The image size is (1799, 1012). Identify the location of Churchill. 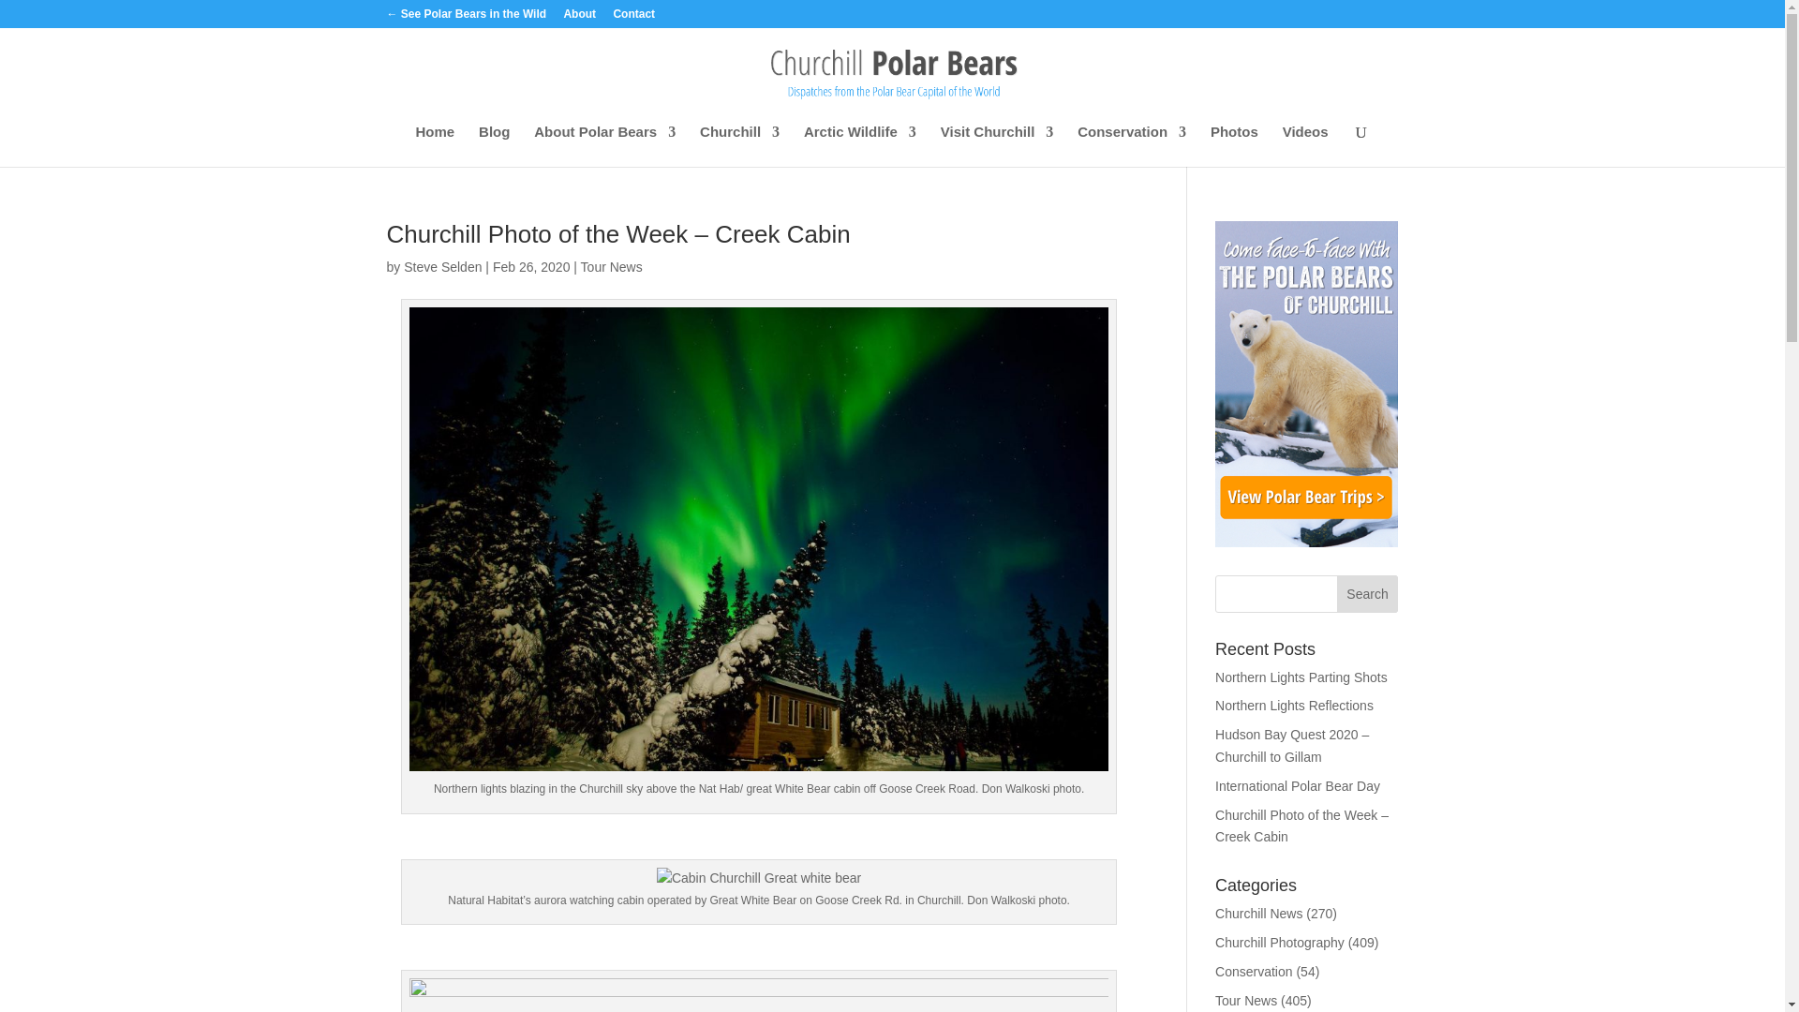
(738, 145).